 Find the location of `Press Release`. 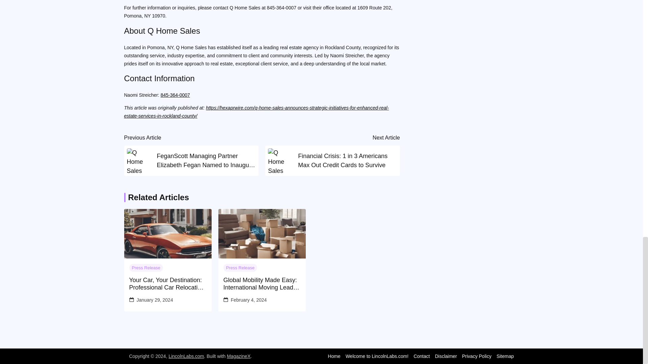

Press Release is located at coordinates (146, 268).